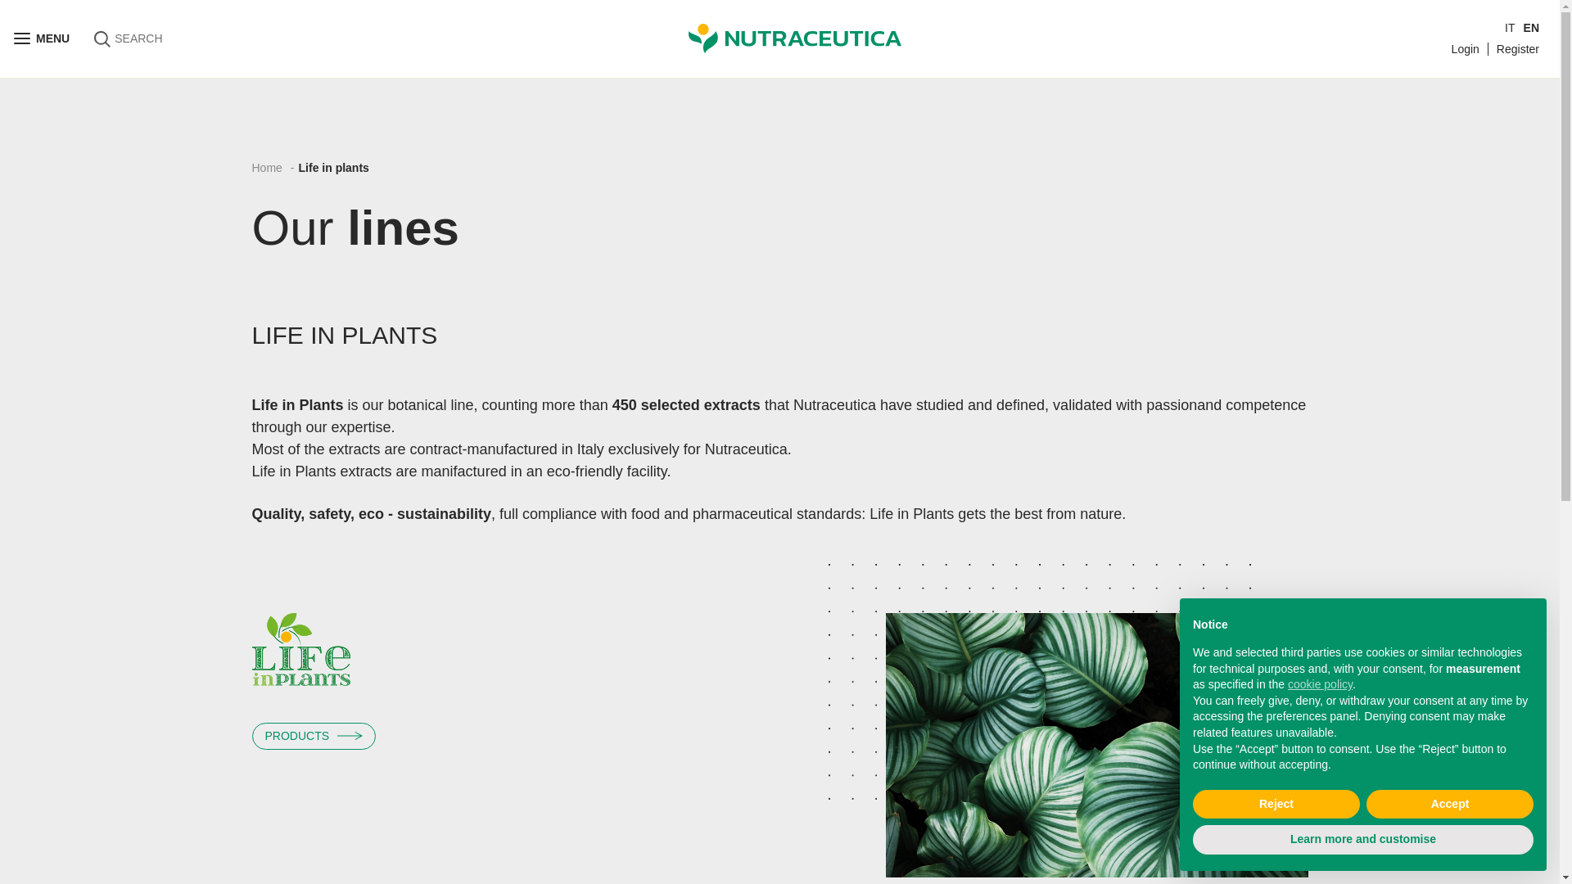 This screenshot has height=884, width=1572. Describe the element at coordinates (314, 736) in the screenshot. I see `PRODUCTS` at that location.